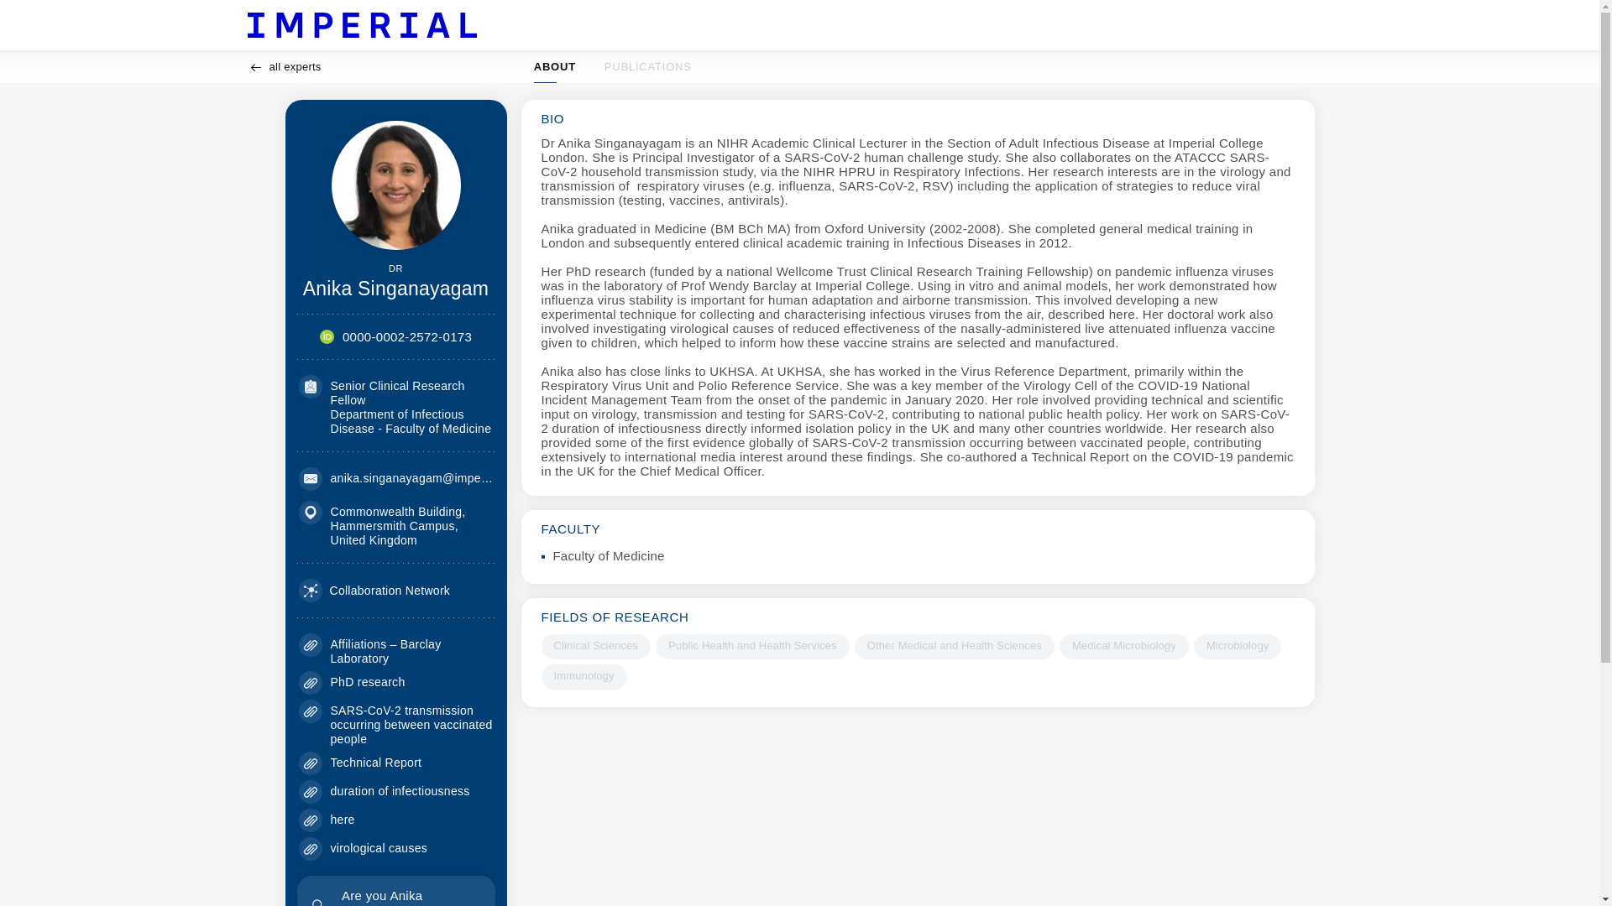 The image size is (1612, 906). What do you see at coordinates (406, 337) in the screenshot?
I see `0000-0002-2572-0173` at bounding box center [406, 337].